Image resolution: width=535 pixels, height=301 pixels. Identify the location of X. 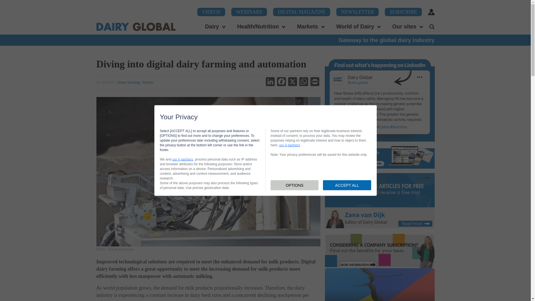
(292, 82).